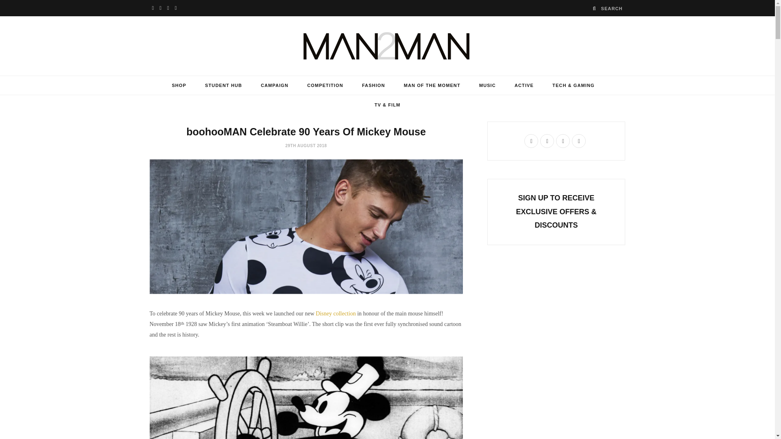 The width and height of the screenshot is (781, 439). Describe the element at coordinates (274, 85) in the screenshot. I see `CAMPAIGN` at that location.